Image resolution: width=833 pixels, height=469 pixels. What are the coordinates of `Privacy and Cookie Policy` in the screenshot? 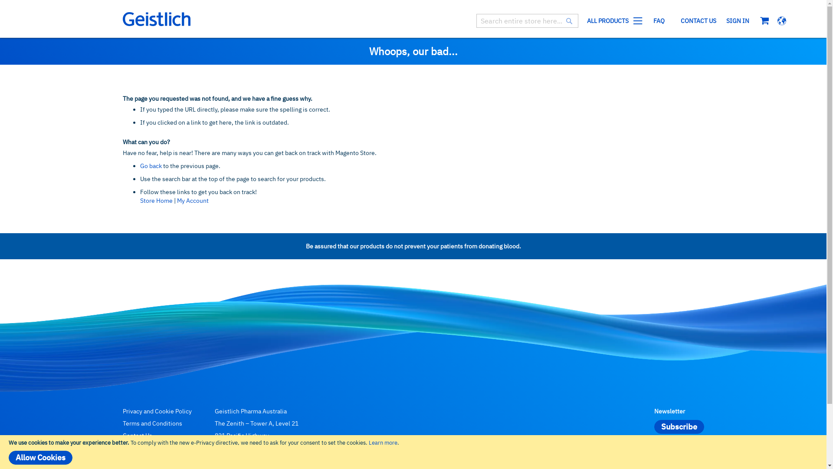 It's located at (157, 411).